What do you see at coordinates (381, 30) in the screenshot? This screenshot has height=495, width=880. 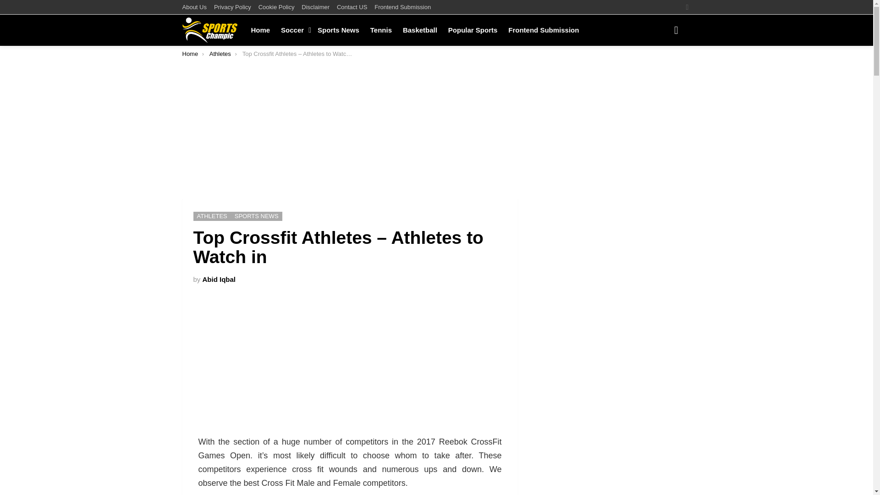 I see `Tennis` at bounding box center [381, 30].